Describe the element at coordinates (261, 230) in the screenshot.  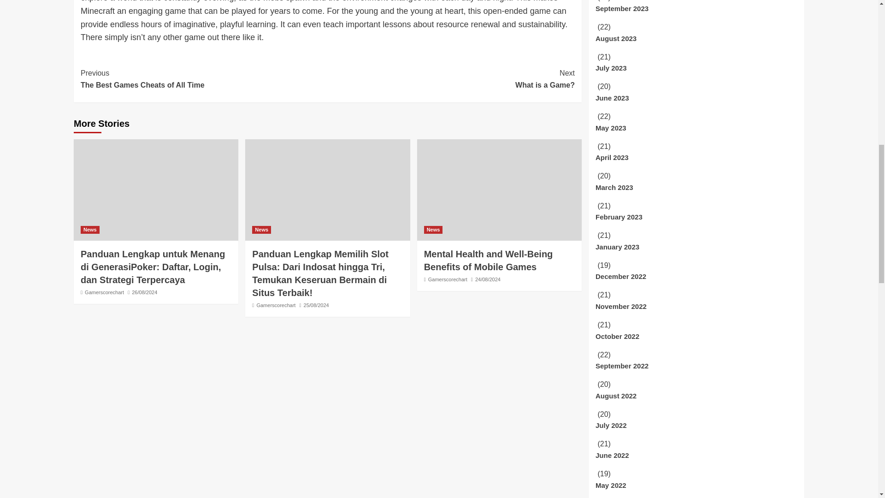
I see `Mental Health and Well-Being Benefits of Mobile Games` at that location.